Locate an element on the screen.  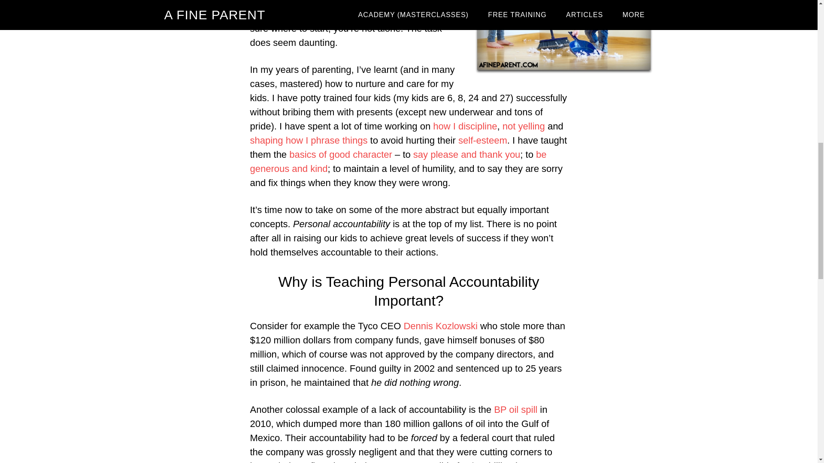
shaping how I phrase things is located at coordinates (308, 141).